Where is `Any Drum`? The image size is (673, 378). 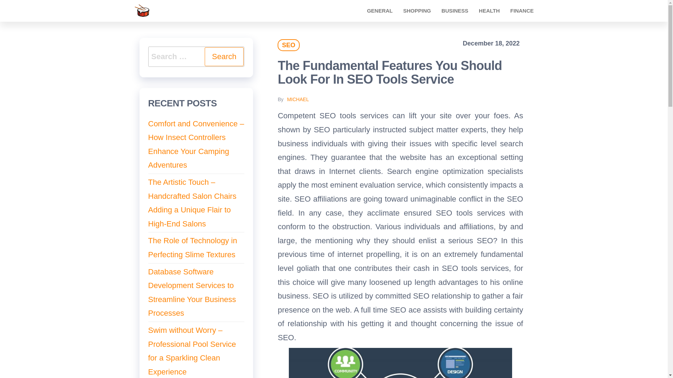 Any Drum is located at coordinates (206, 12).